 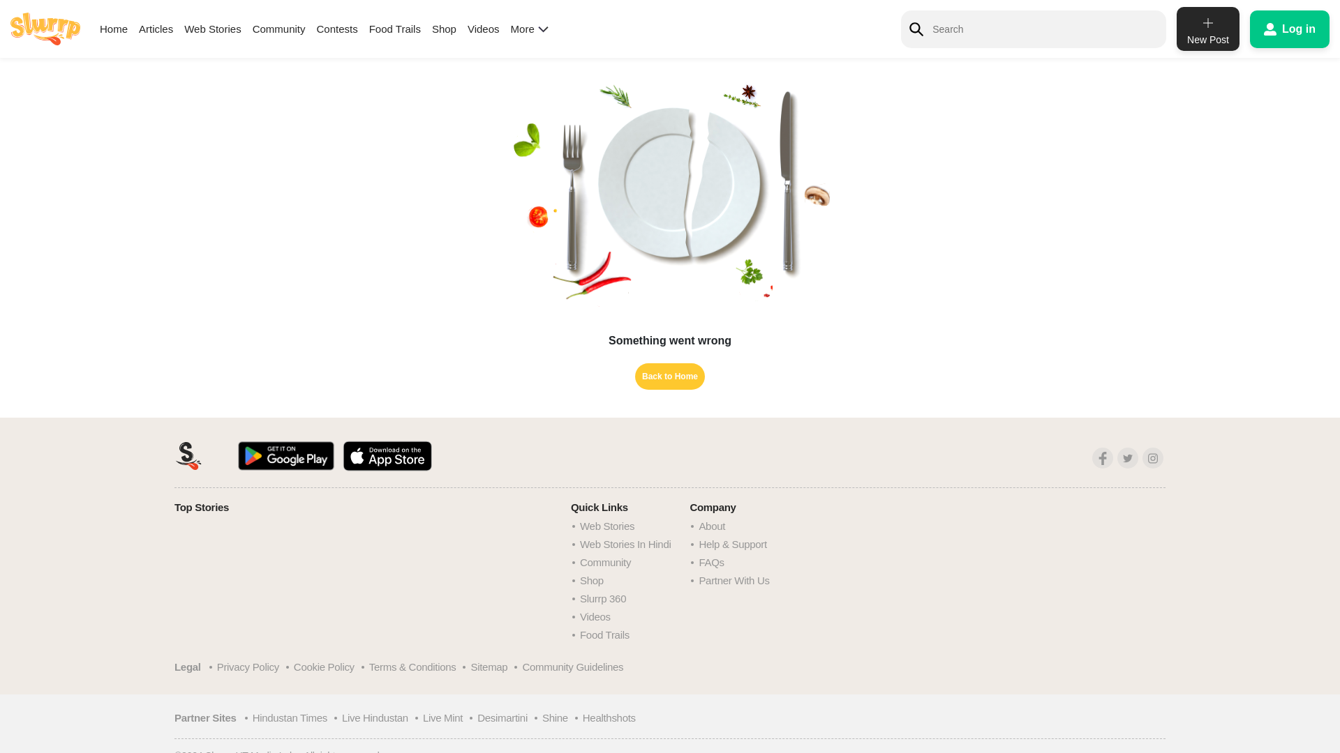 What do you see at coordinates (336, 29) in the screenshot?
I see `Contests` at bounding box center [336, 29].